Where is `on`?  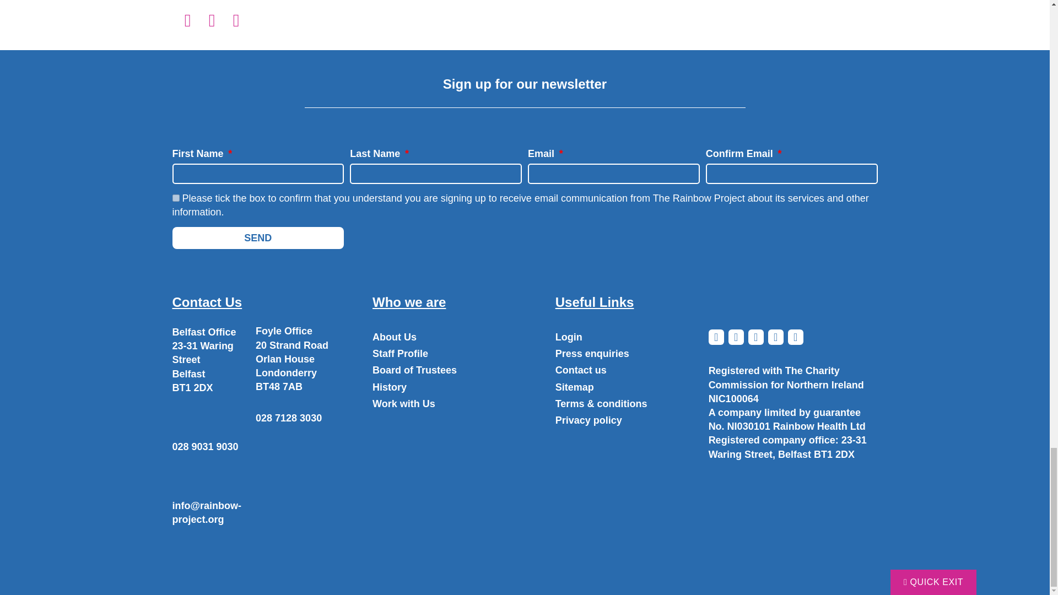
on is located at coordinates (175, 198).